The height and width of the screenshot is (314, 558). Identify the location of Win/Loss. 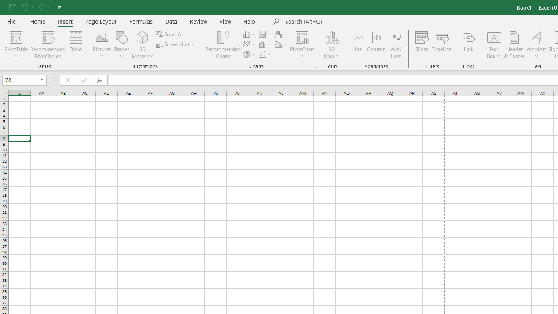
(396, 44).